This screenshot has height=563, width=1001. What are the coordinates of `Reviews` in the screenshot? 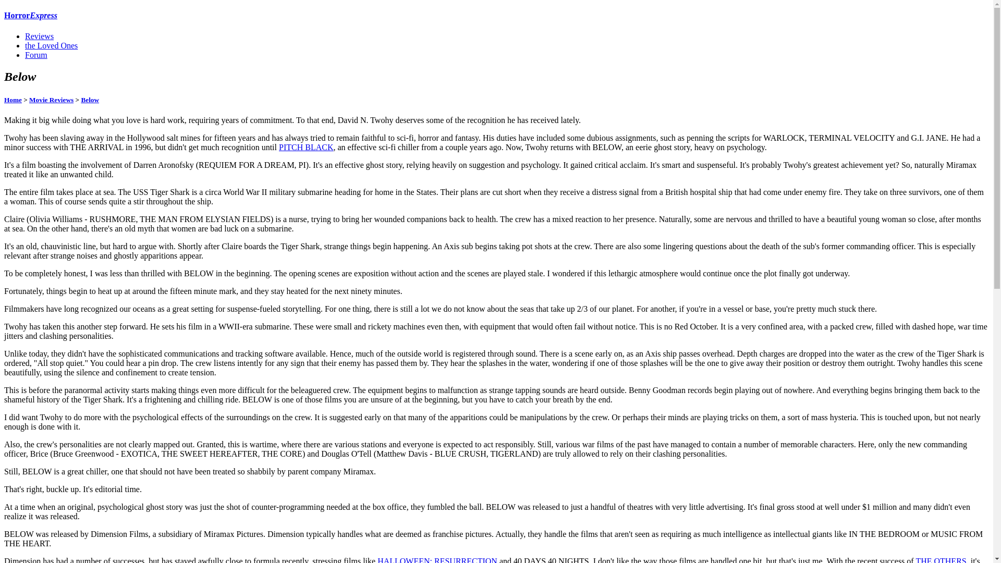 It's located at (40, 35).